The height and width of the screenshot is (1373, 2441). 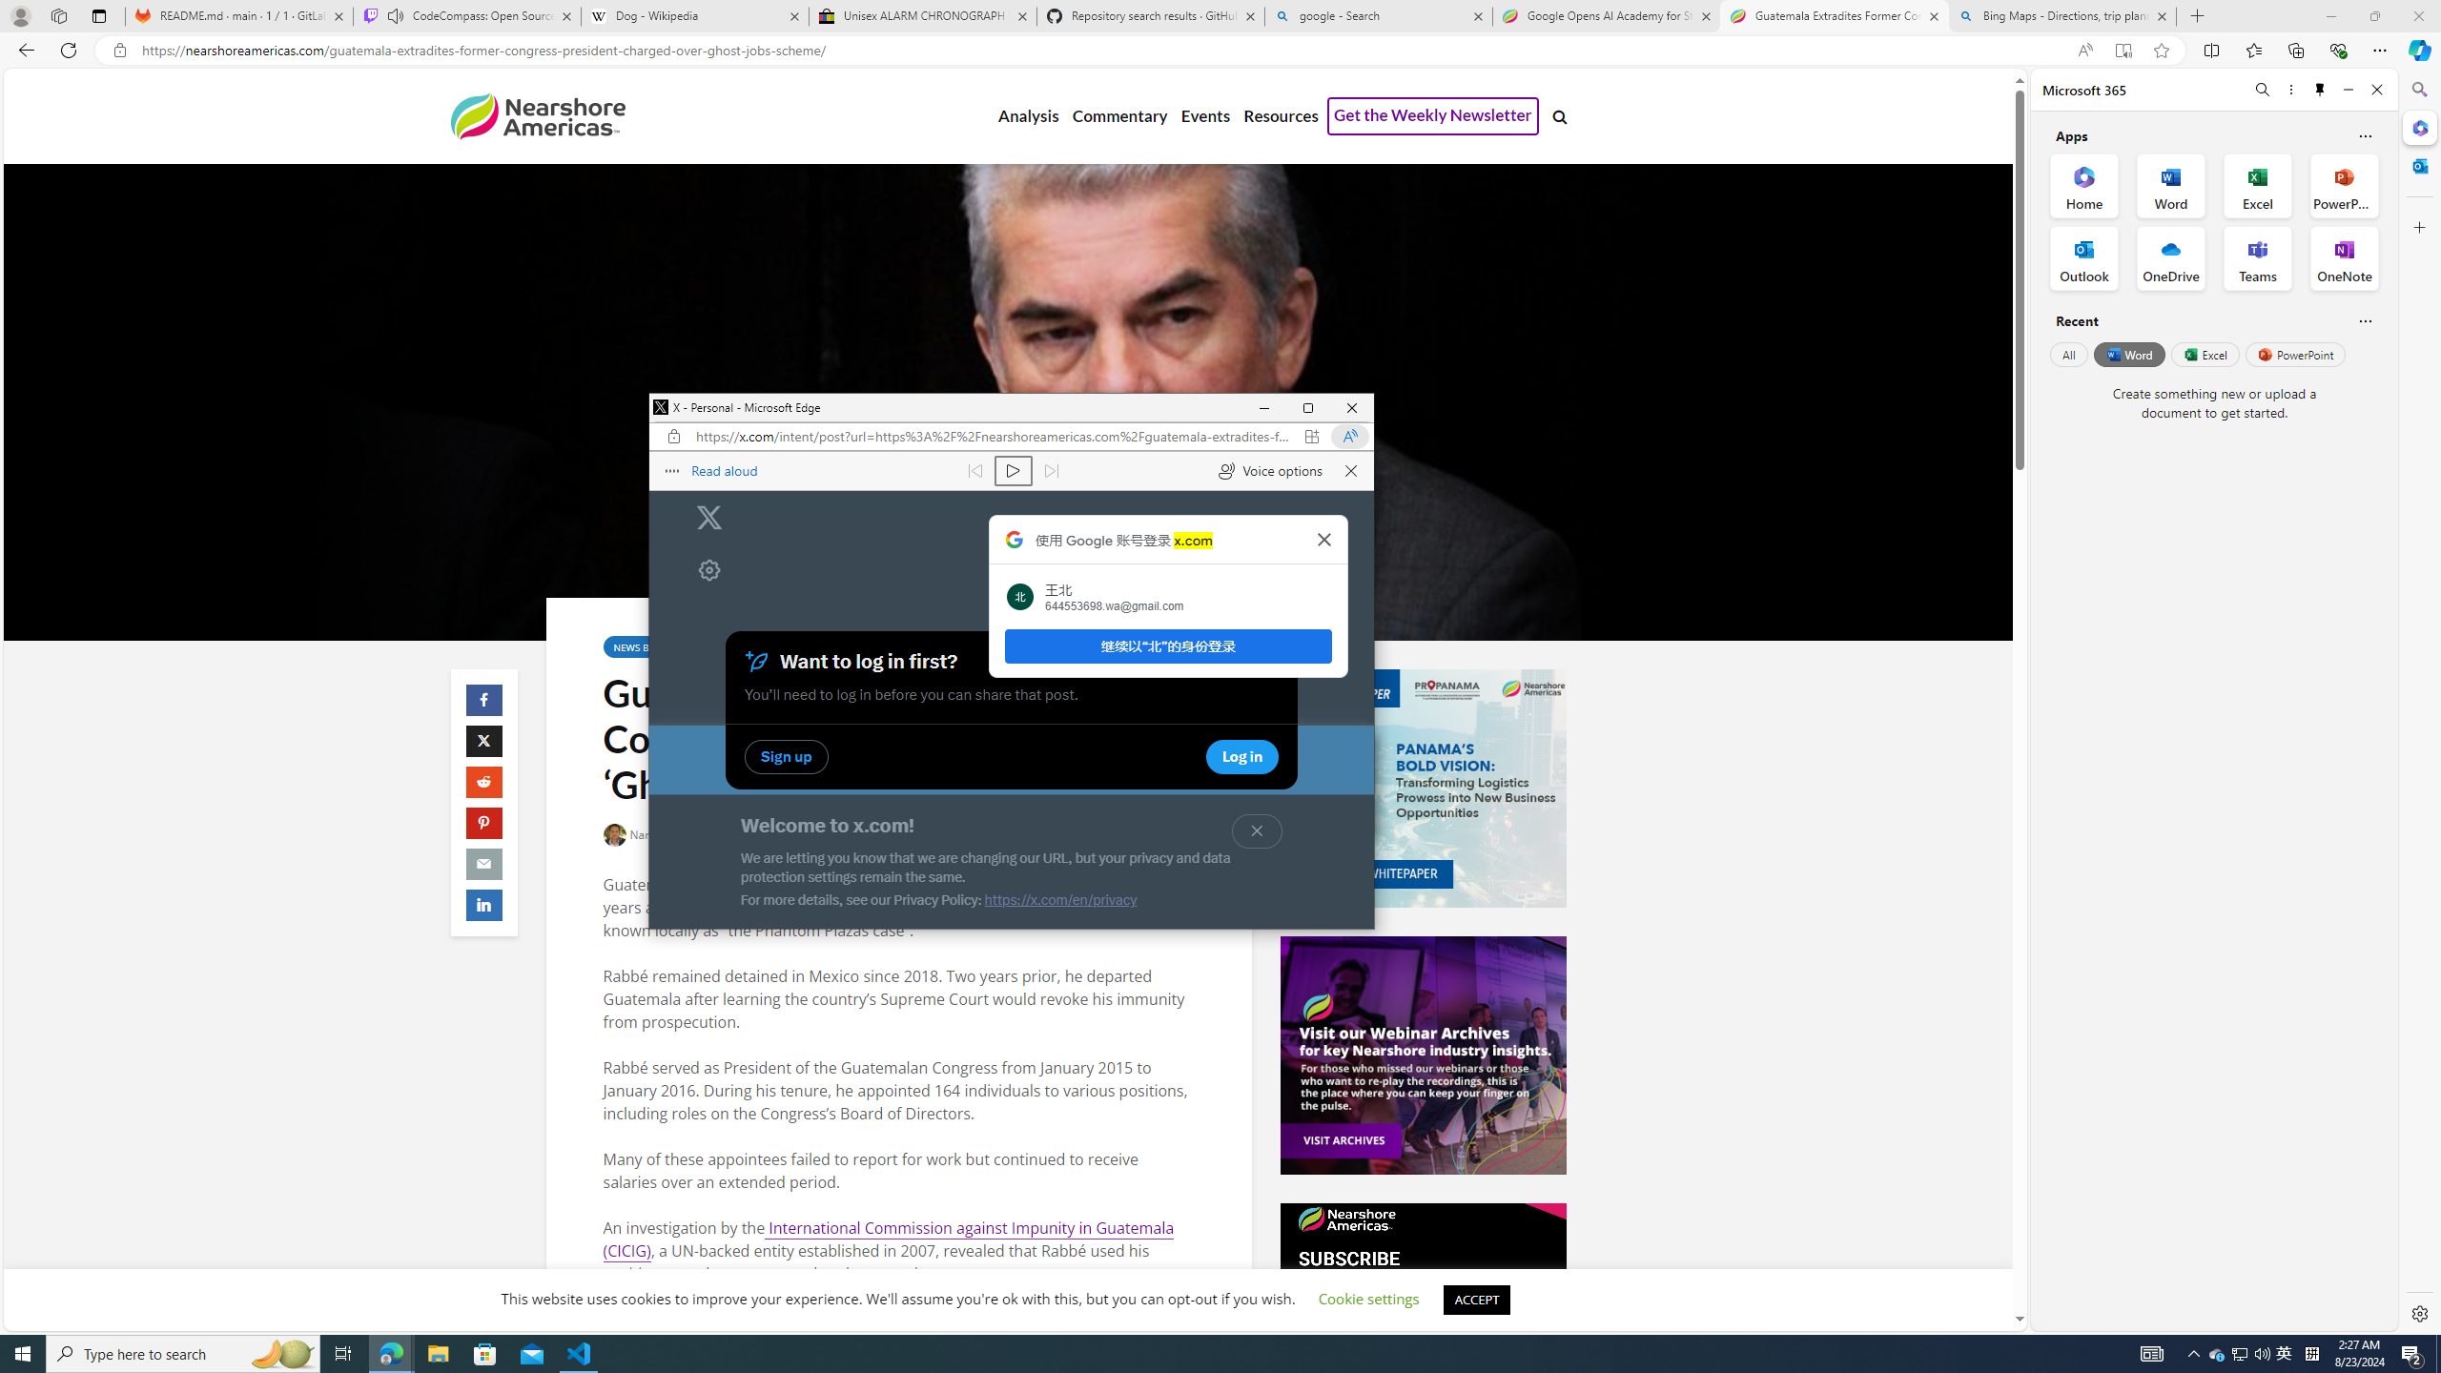 I want to click on Events, so click(x=2296, y=354).